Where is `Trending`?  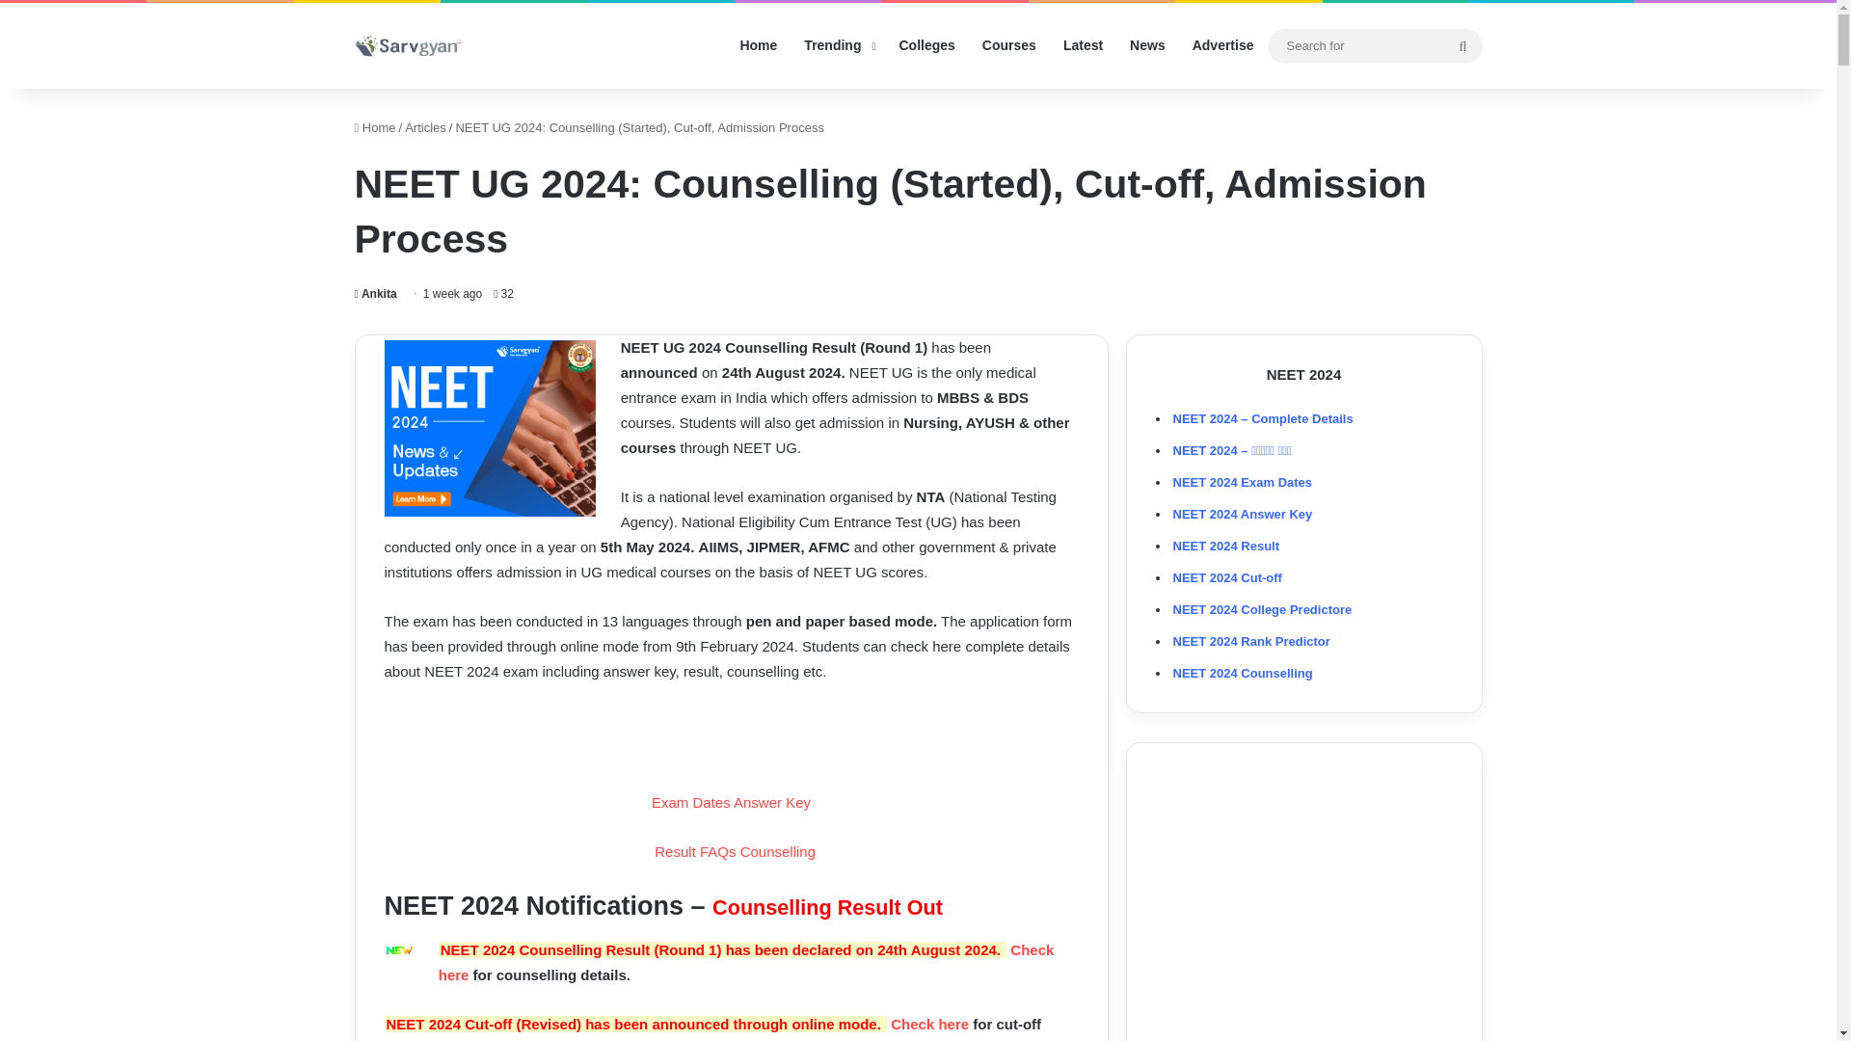
Trending is located at coordinates (837, 45).